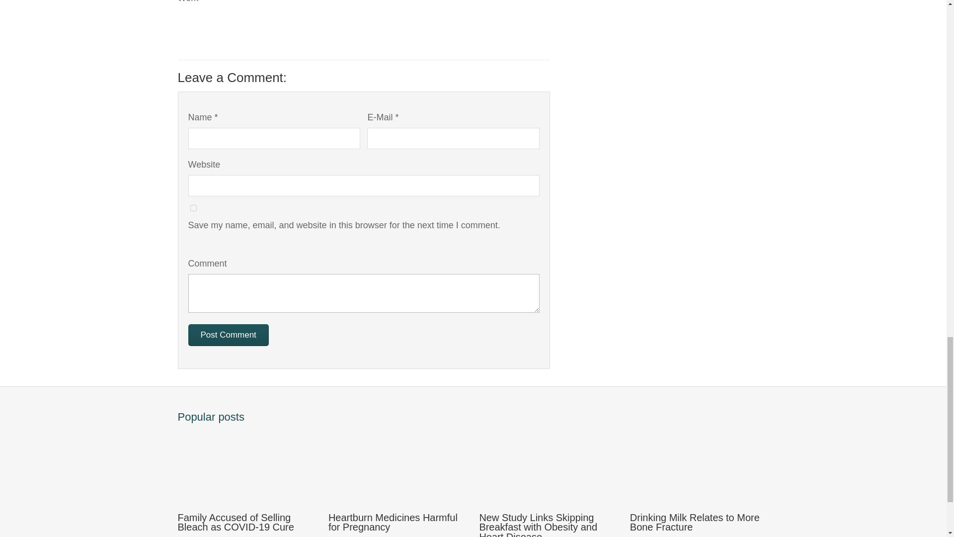  Describe the element at coordinates (247, 481) in the screenshot. I see `Family Accused of Selling Bleach as COVID-19 Cure` at that location.